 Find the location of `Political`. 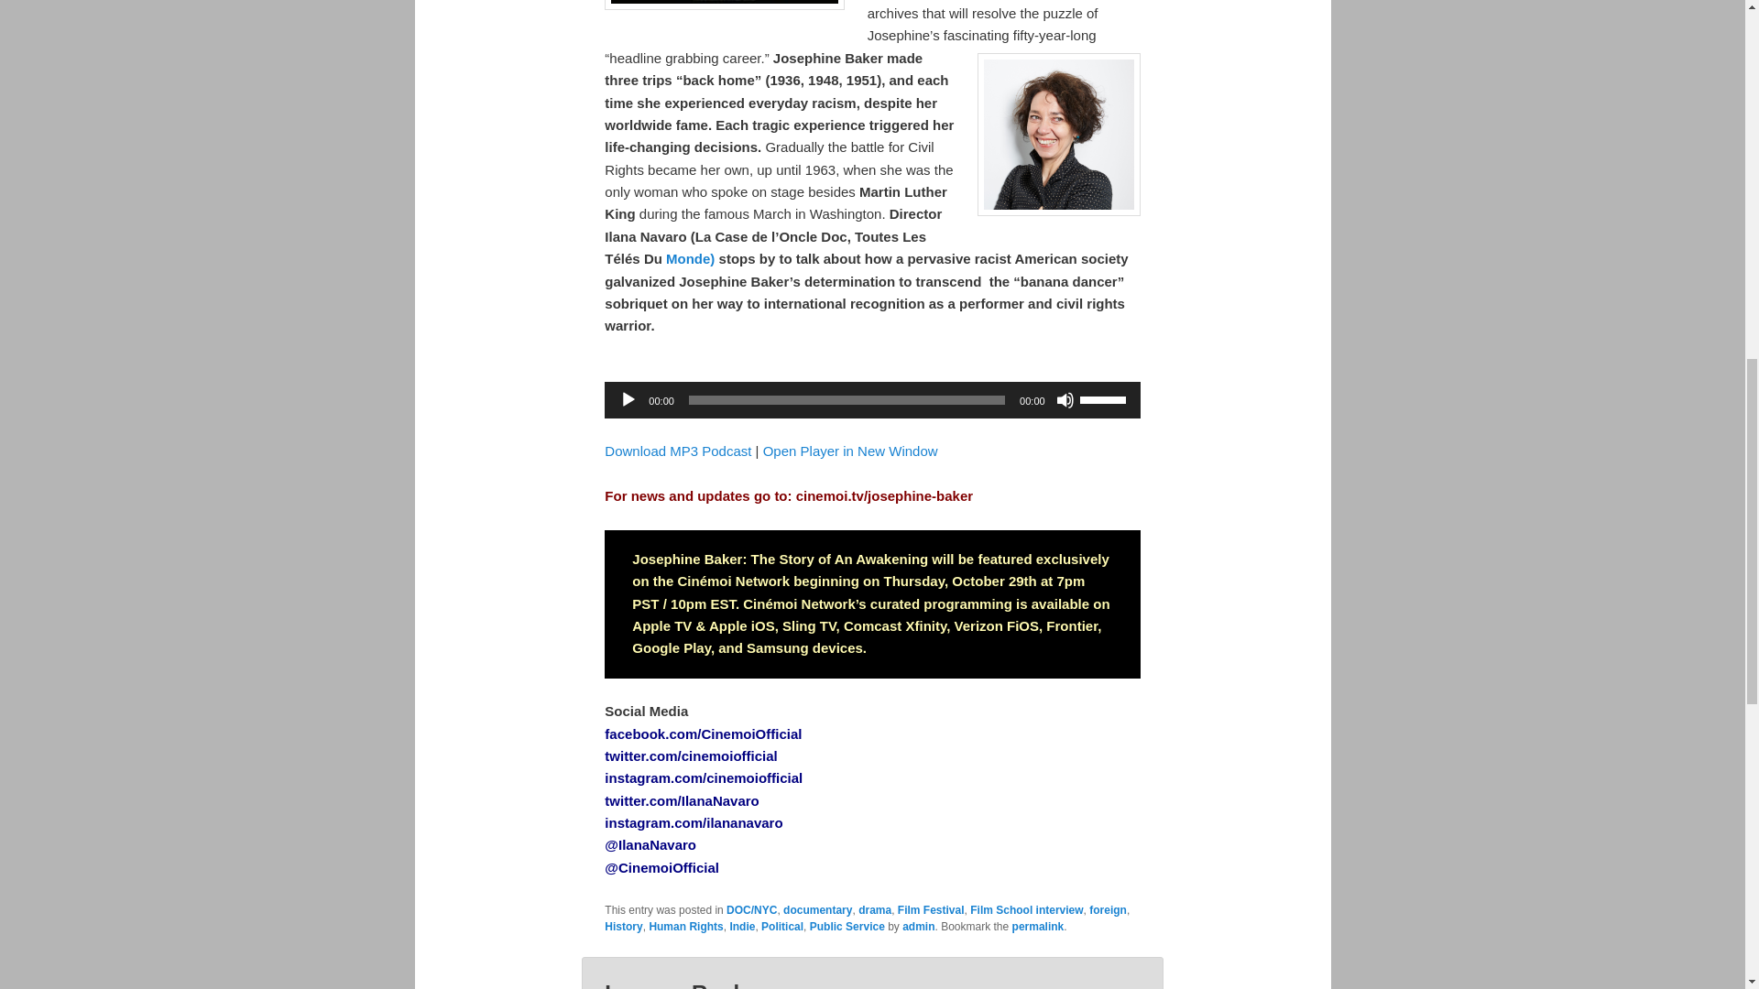

Political is located at coordinates (782, 926).